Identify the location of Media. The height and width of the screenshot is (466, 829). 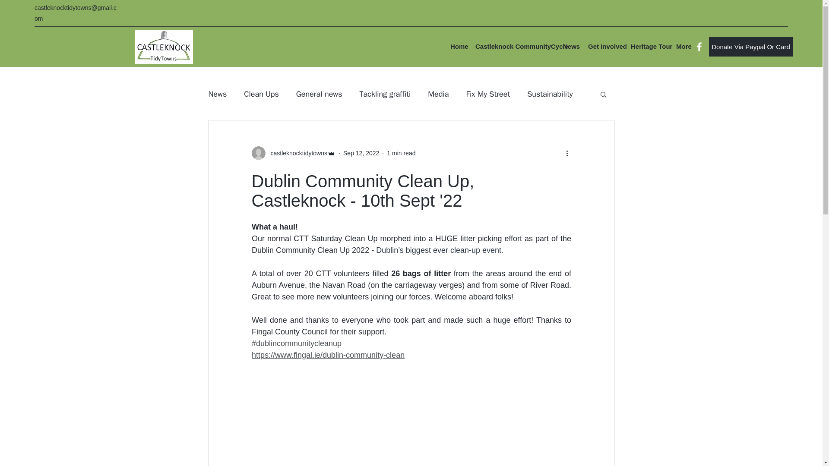
(438, 94).